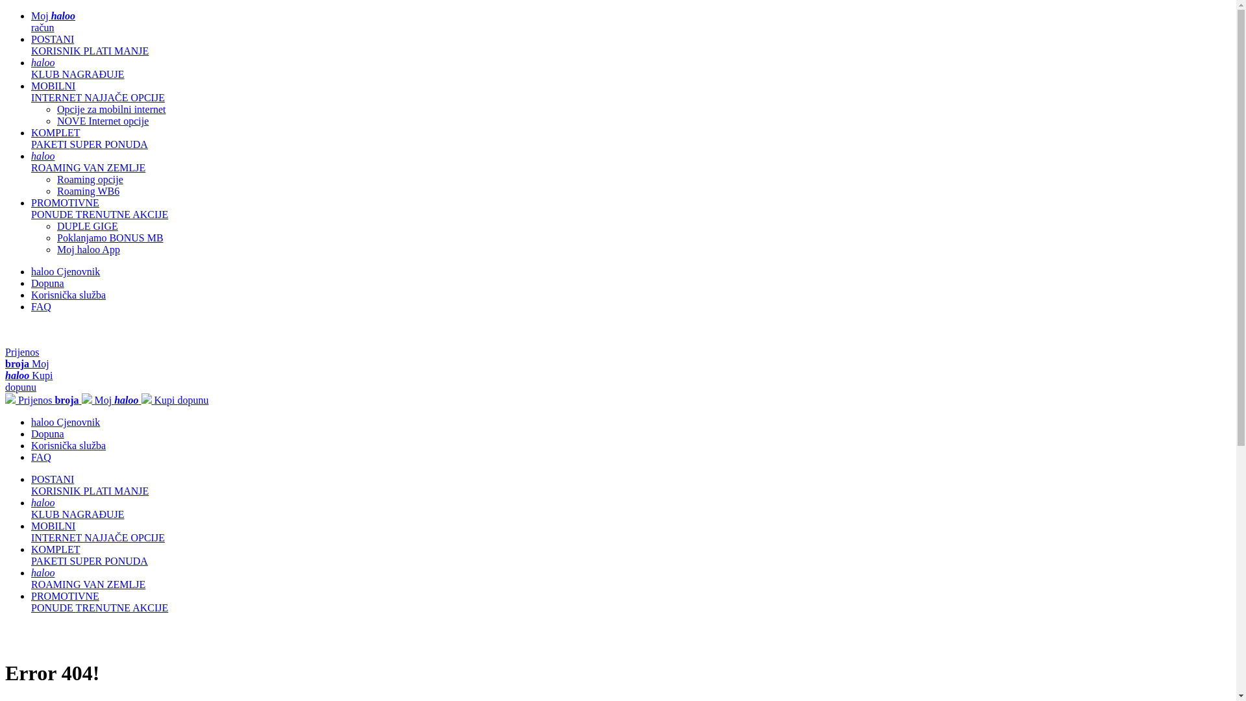  What do you see at coordinates (42, 457) in the screenshot?
I see `FAQ` at bounding box center [42, 457].